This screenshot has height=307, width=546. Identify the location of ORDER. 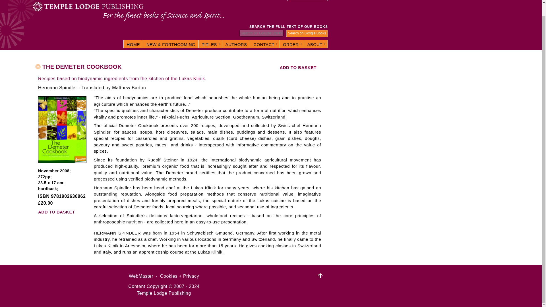
(292, 44).